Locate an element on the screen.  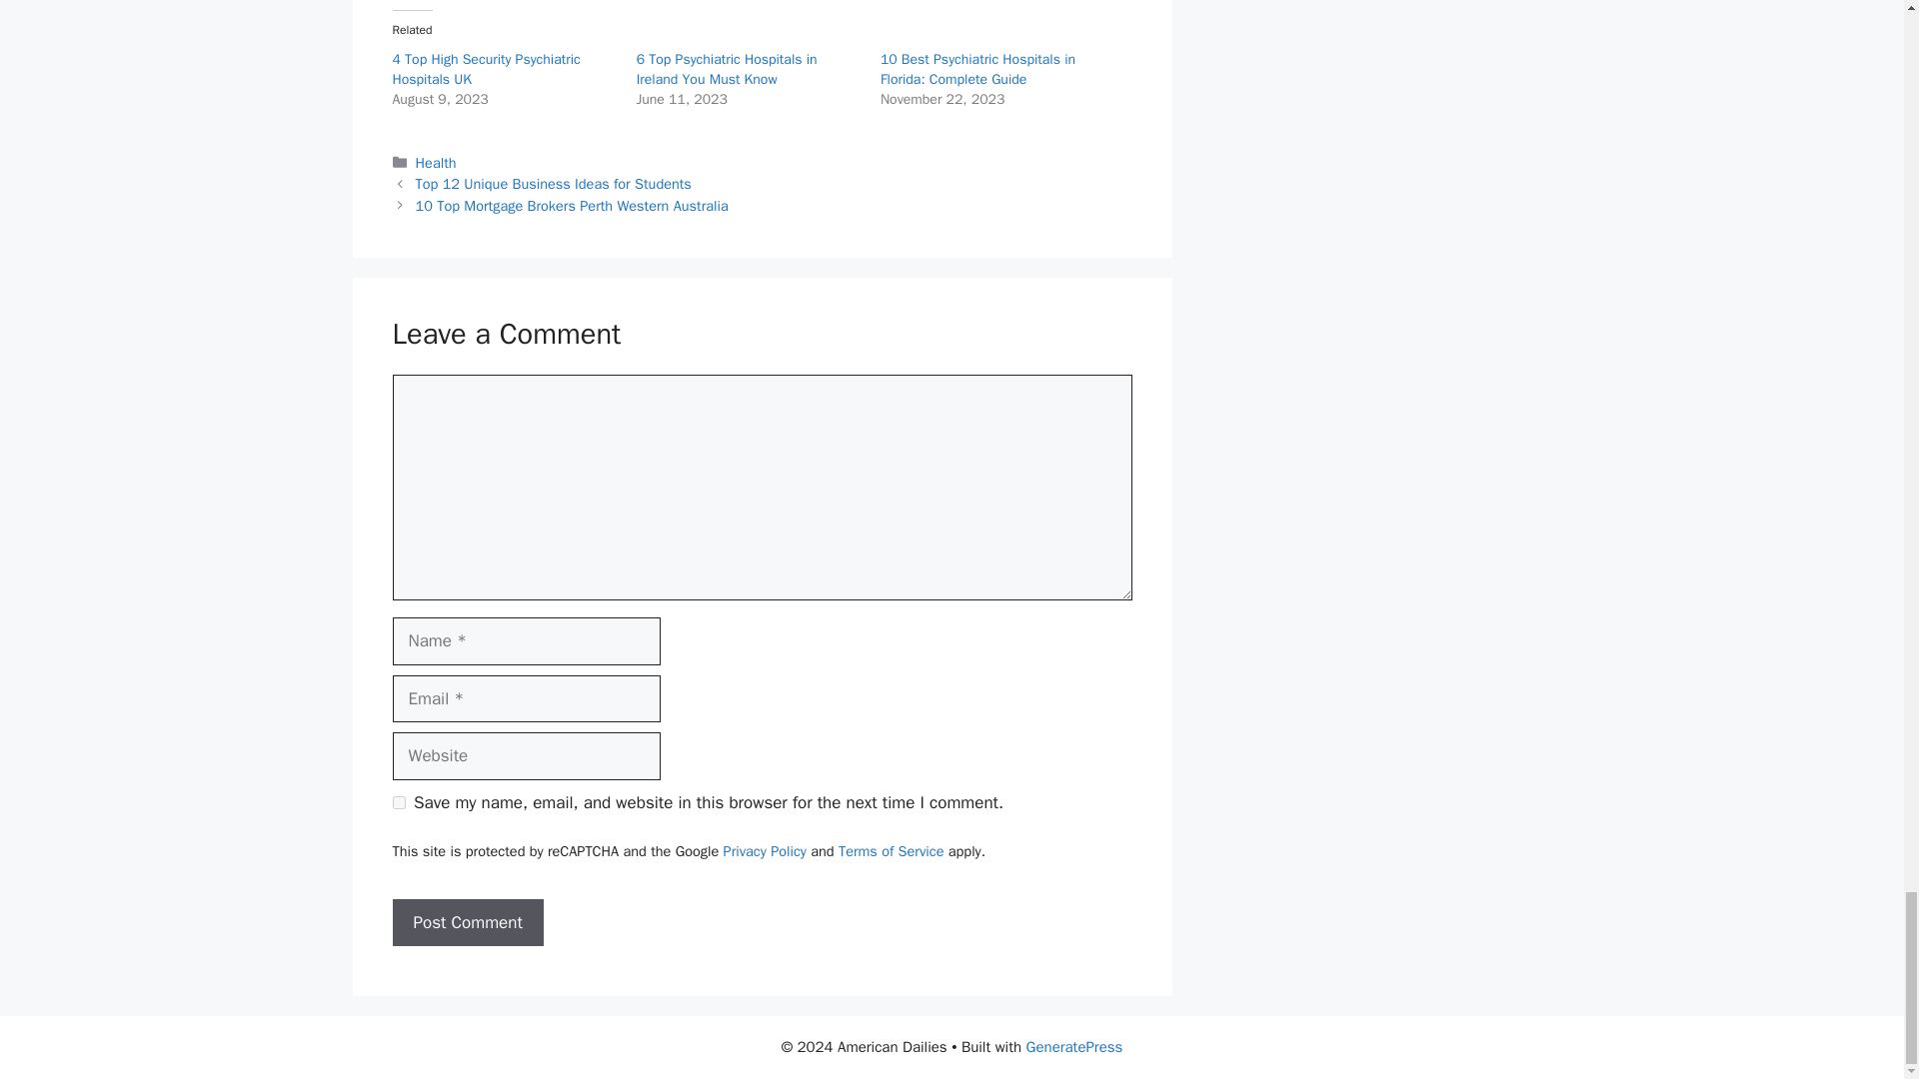
6 Top Psychiatric Hospitals in Ireland You Must Know is located at coordinates (727, 68).